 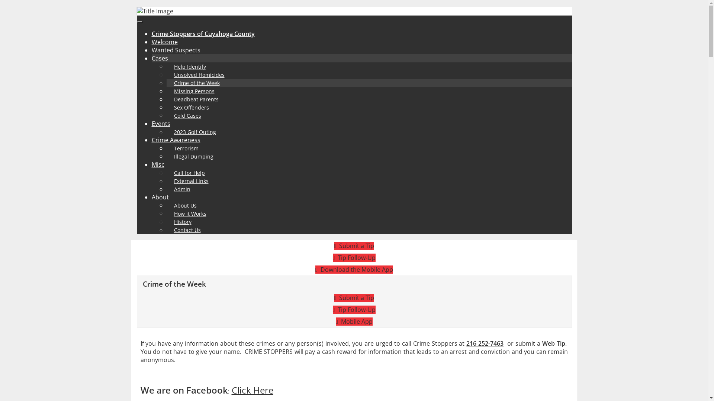 What do you see at coordinates (354, 246) in the screenshot?
I see ` Submit a Tip` at bounding box center [354, 246].